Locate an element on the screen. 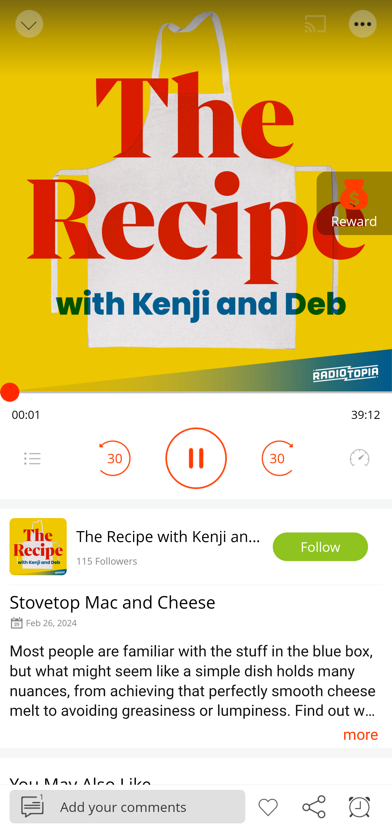 This screenshot has width=392, height=828. Podbean 1 Add your comments is located at coordinates (127, 806).